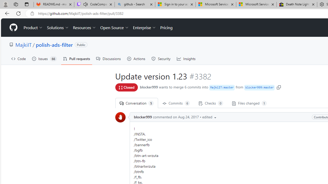 This screenshot has width=328, height=184. I want to click on blocker999, so click(120, 117).